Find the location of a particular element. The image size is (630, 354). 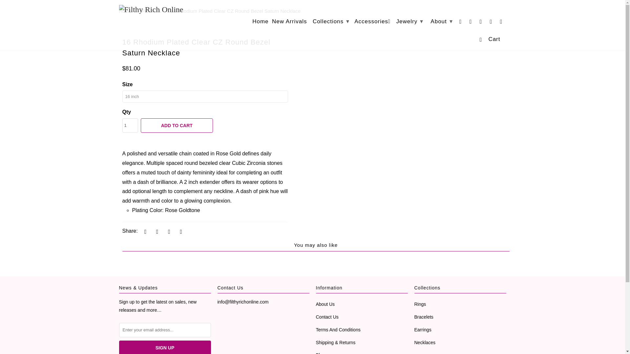

New Arrivals is located at coordinates (289, 23).